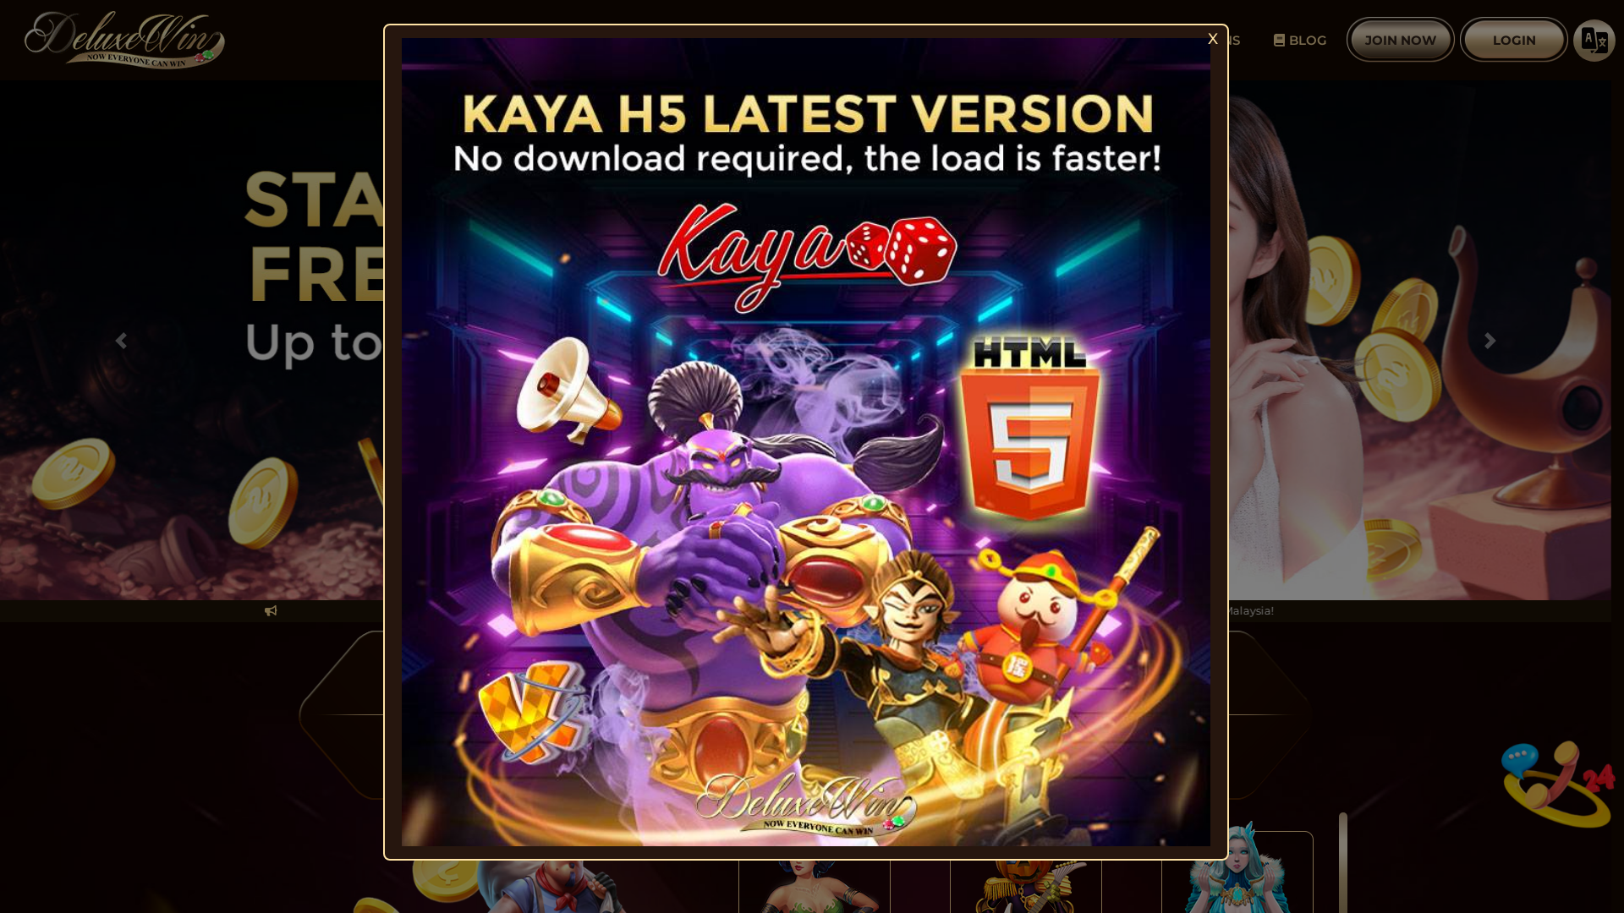  Describe the element at coordinates (458, 715) in the screenshot. I see `SLOTS` at that location.